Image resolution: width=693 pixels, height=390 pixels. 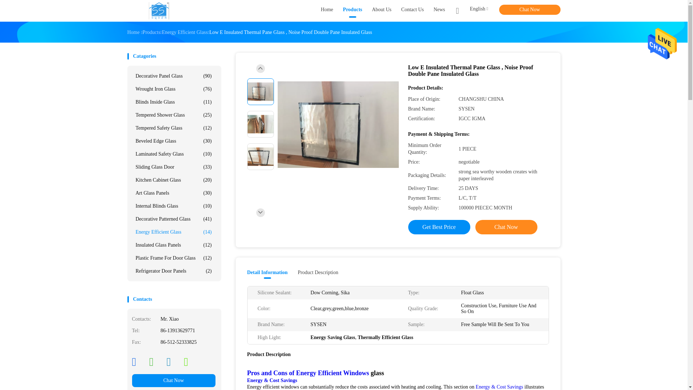 What do you see at coordinates (439, 11) in the screenshot?
I see `News` at bounding box center [439, 11].